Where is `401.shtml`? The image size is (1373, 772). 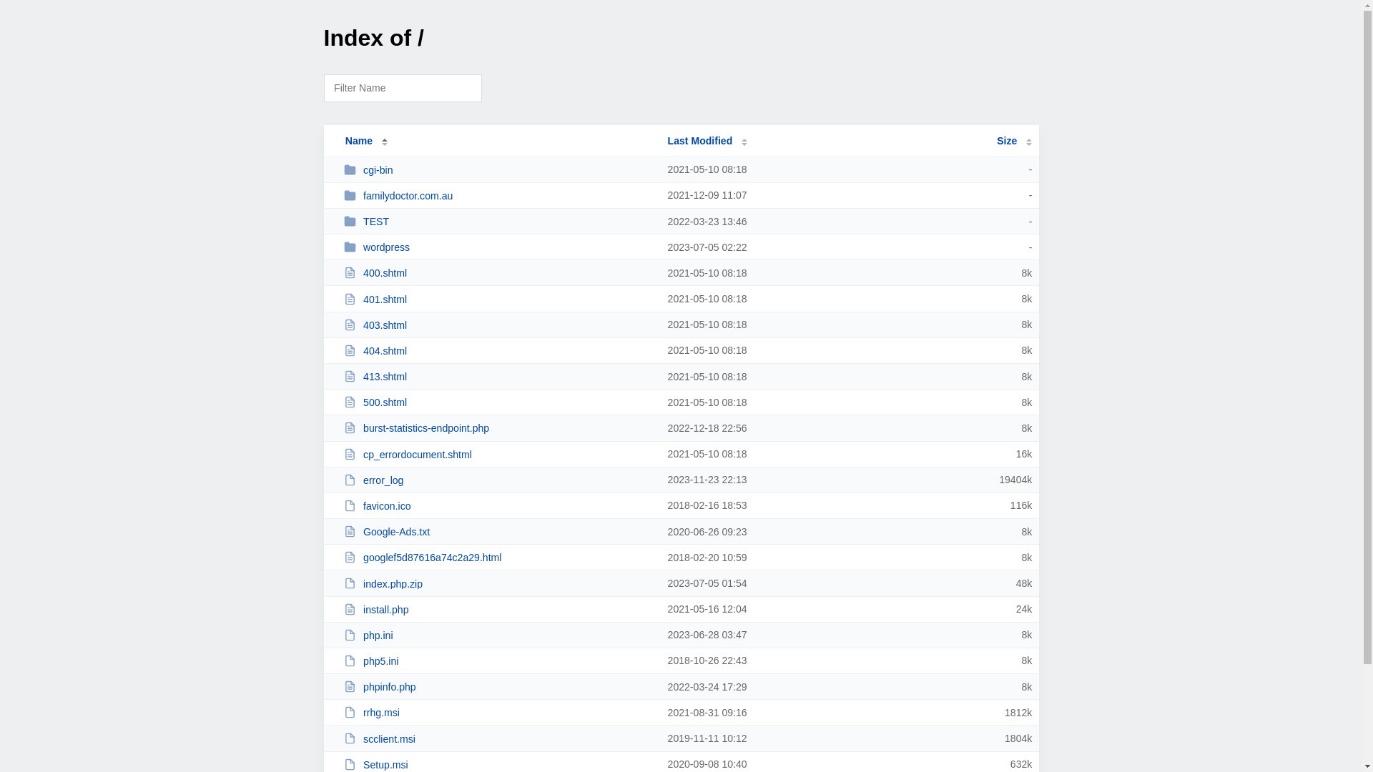
401.shtml is located at coordinates (499, 299).